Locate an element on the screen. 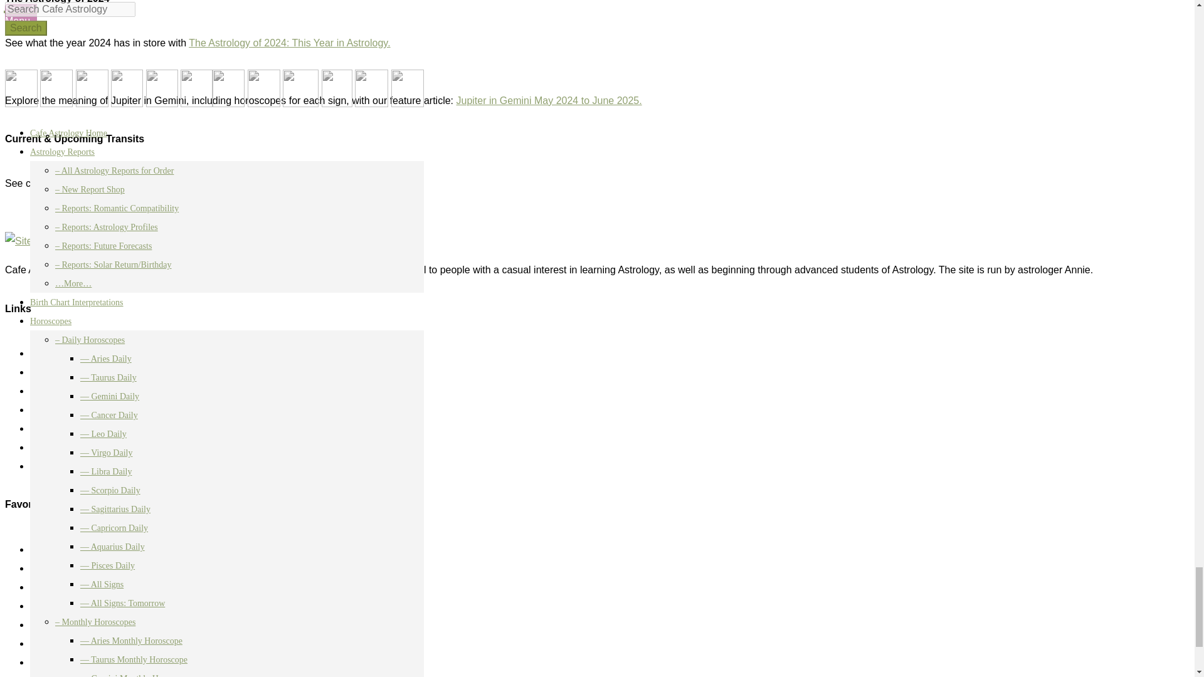 Image resolution: width=1204 pixels, height=677 pixels. Daily Horoscopes is located at coordinates (69, 587).